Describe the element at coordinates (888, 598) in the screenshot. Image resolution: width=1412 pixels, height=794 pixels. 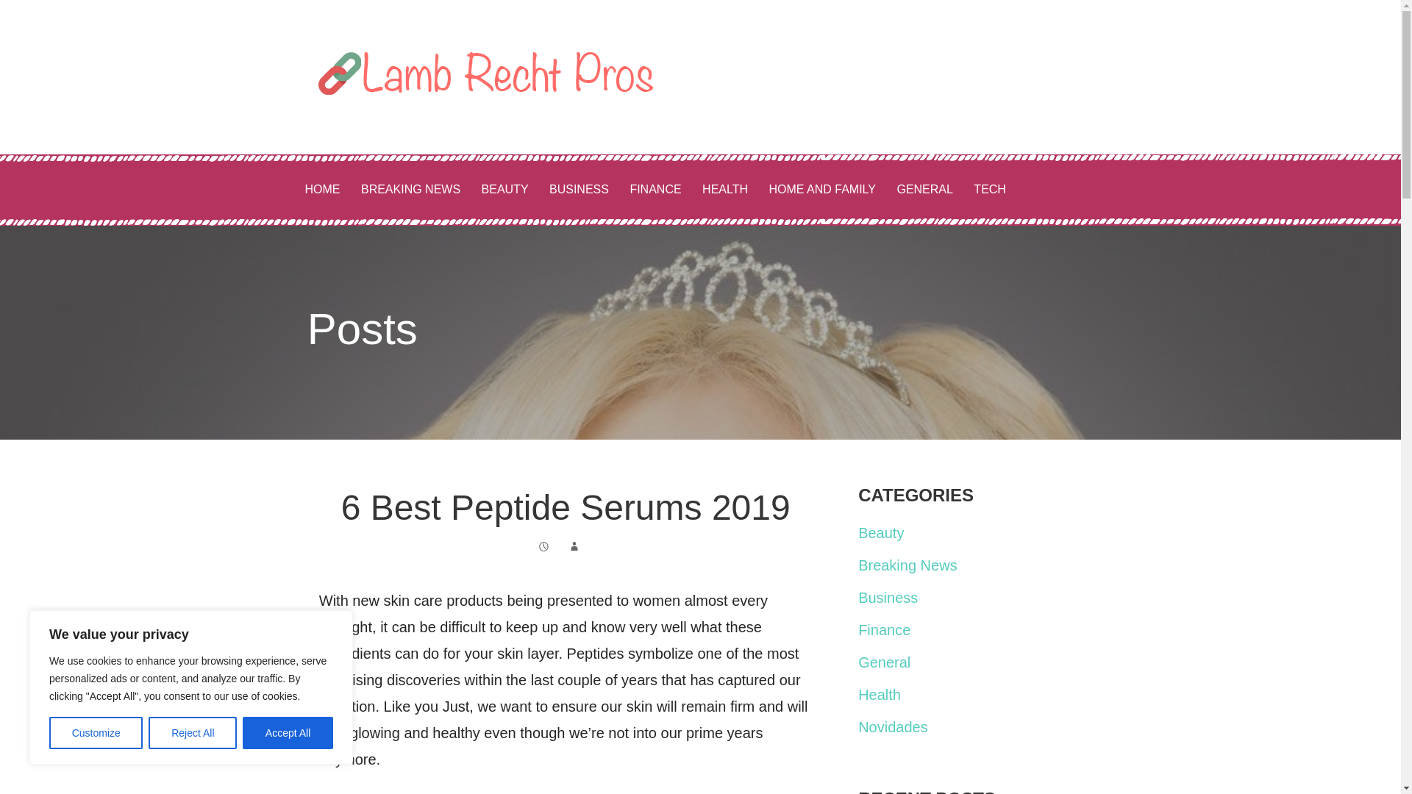
I see `Business` at that location.